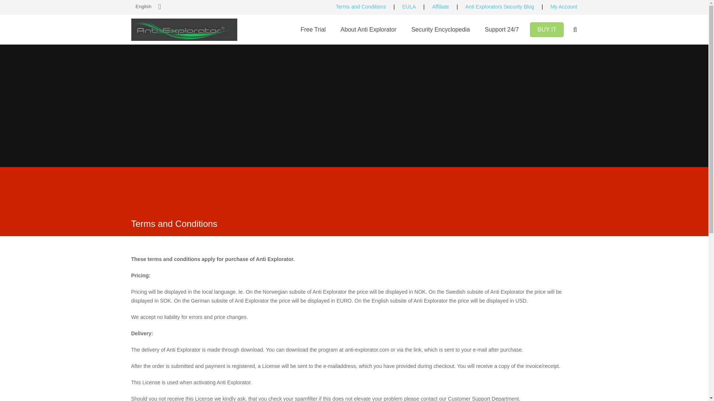 Image resolution: width=714 pixels, height=401 pixels. I want to click on Anti Explorators Security Blog, so click(495, 6).